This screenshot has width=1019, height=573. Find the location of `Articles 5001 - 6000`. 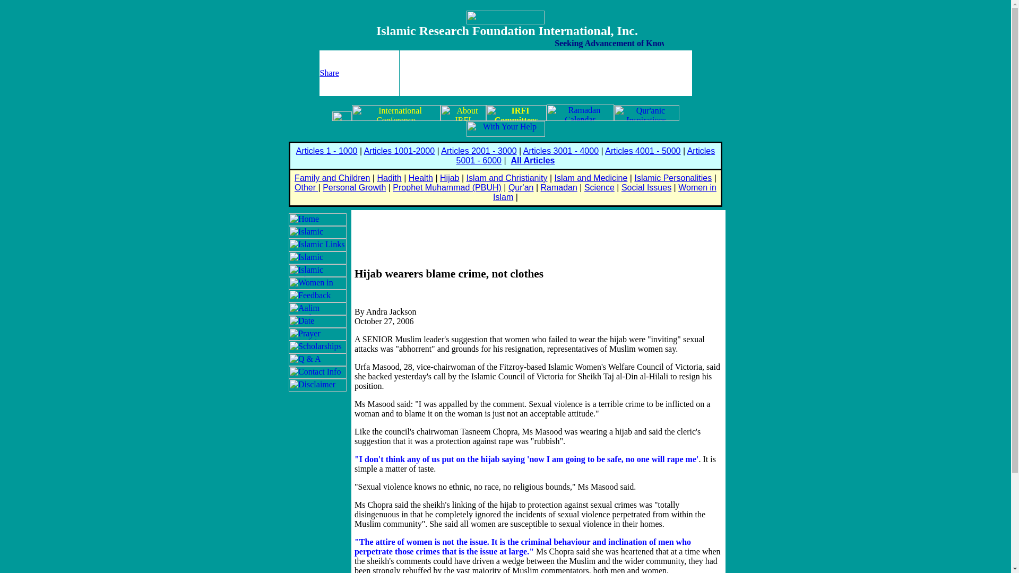

Articles 5001 - 6000 is located at coordinates (586, 156).